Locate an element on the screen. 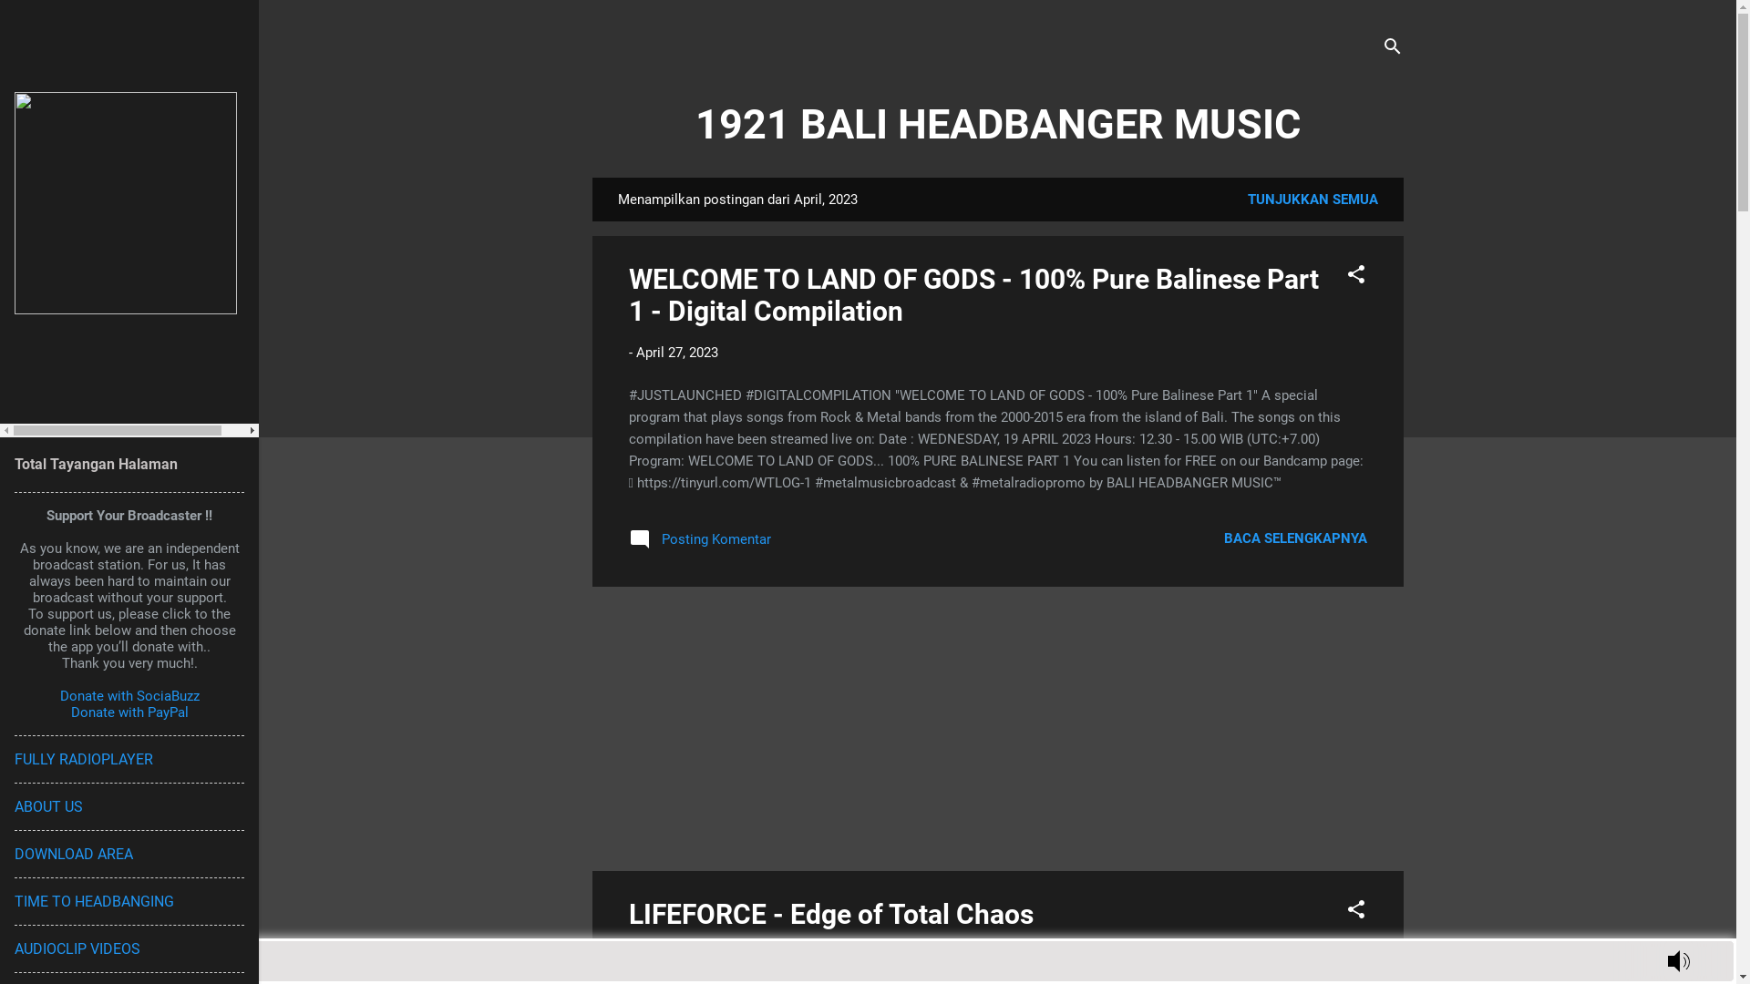 The height and width of the screenshot is (984, 1750). 1921 BALI HEADBANGER MUSIC is located at coordinates (997, 124).